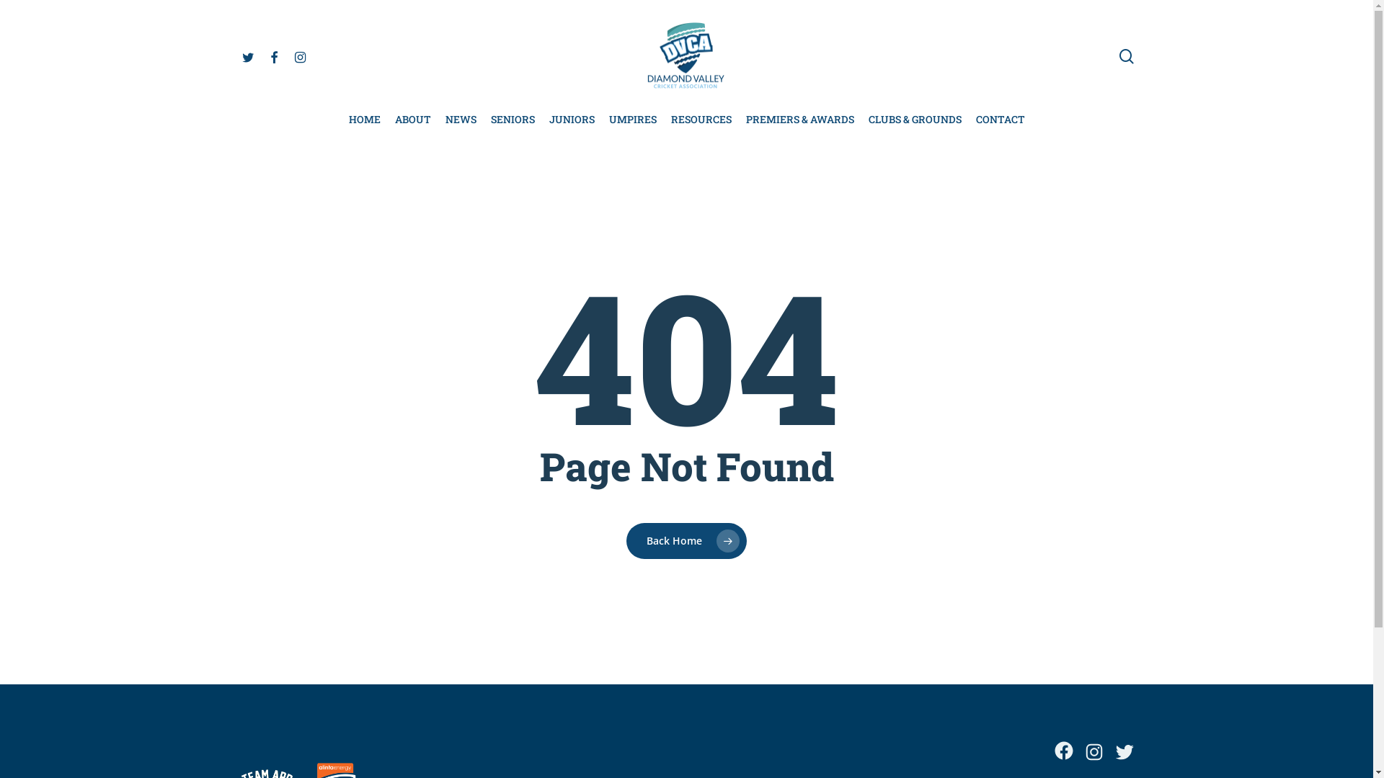 Image resolution: width=1384 pixels, height=778 pixels. What do you see at coordinates (1001, 120) in the screenshot?
I see `CONTACT` at bounding box center [1001, 120].